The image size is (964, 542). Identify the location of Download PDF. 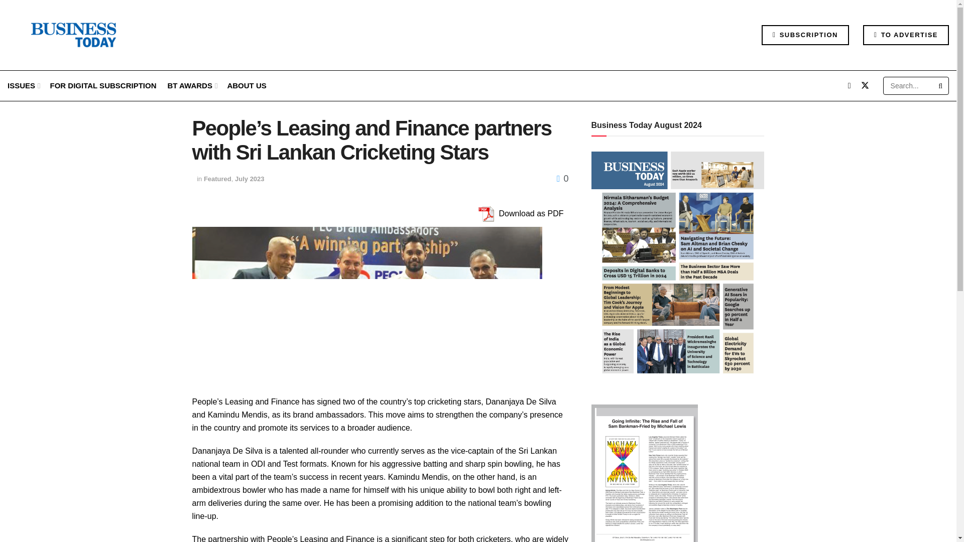
(486, 214).